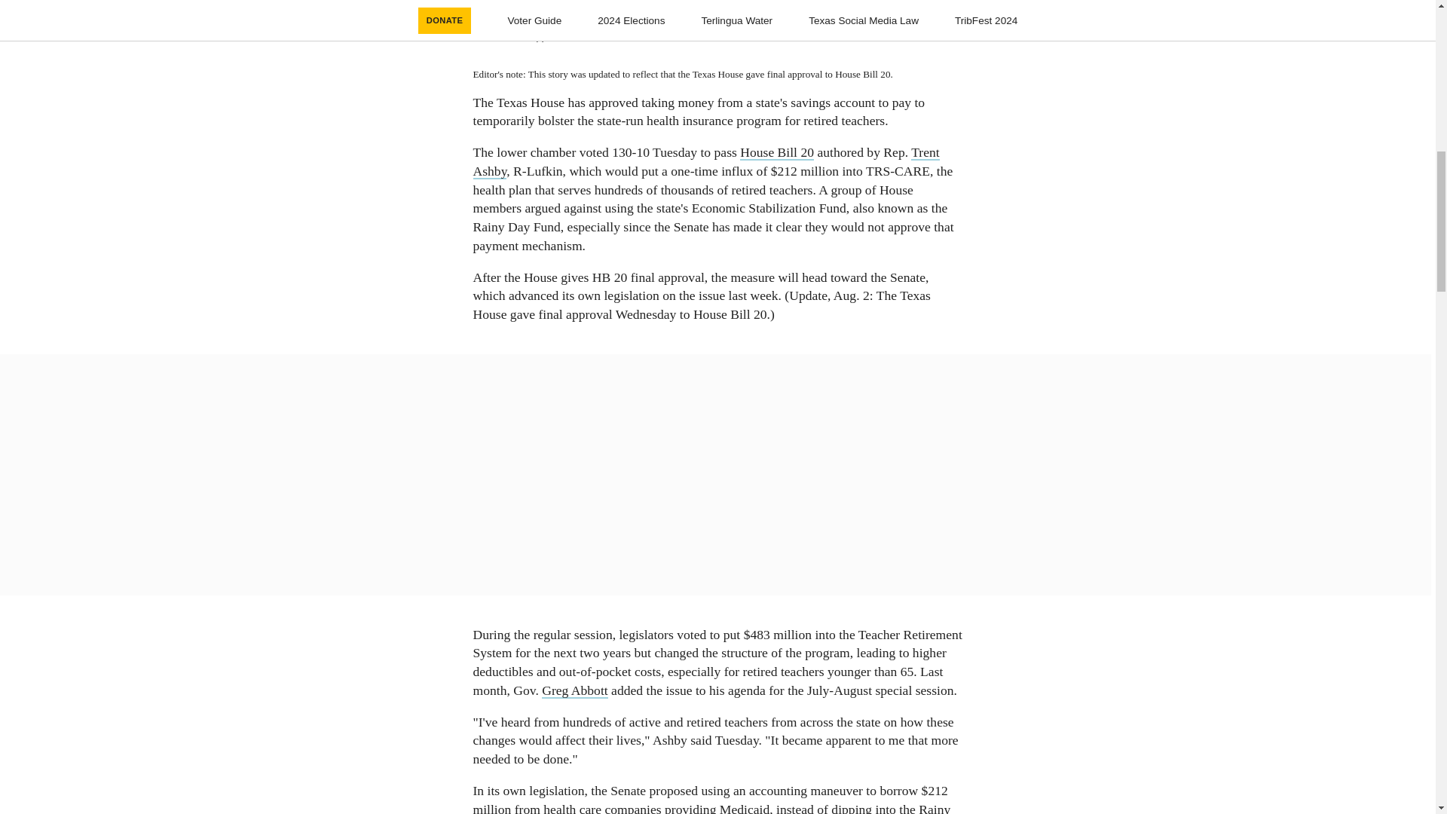 The image size is (1447, 814). I want to click on House Bill 20, so click(776, 152).